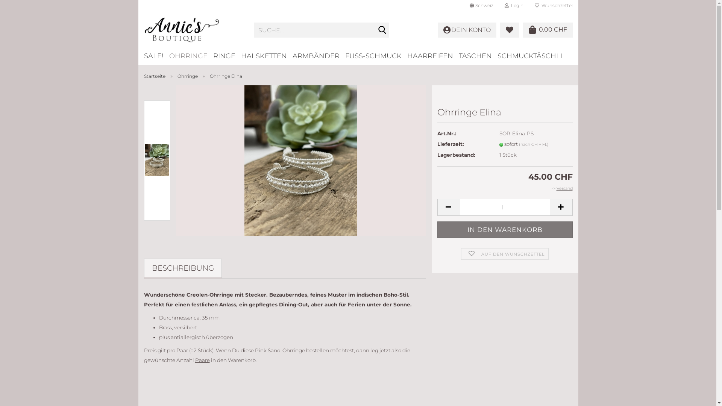 This screenshot has width=722, height=406. Describe the element at coordinates (191, 56) in the screenshot. I see `OHRRINGE` at that location.